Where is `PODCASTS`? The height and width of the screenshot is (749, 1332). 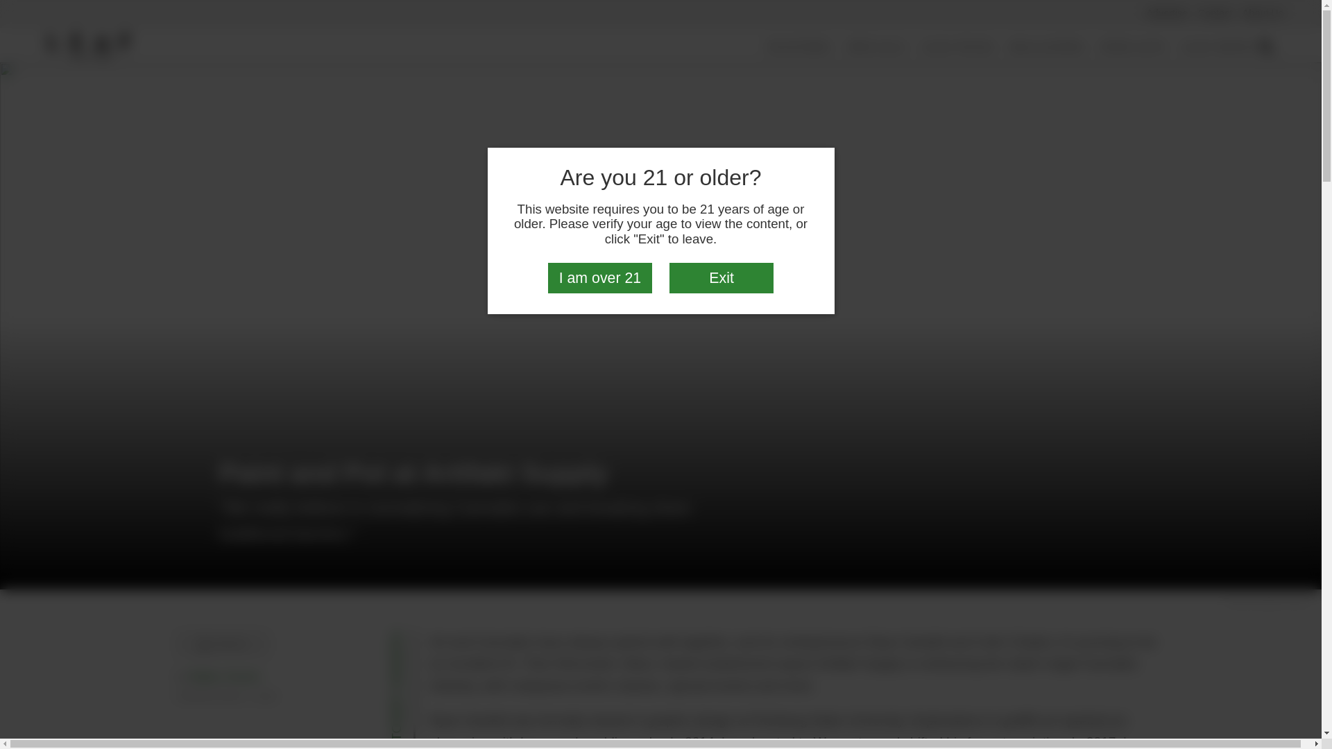 PODCASTS is located at coordinates (1133, 47).